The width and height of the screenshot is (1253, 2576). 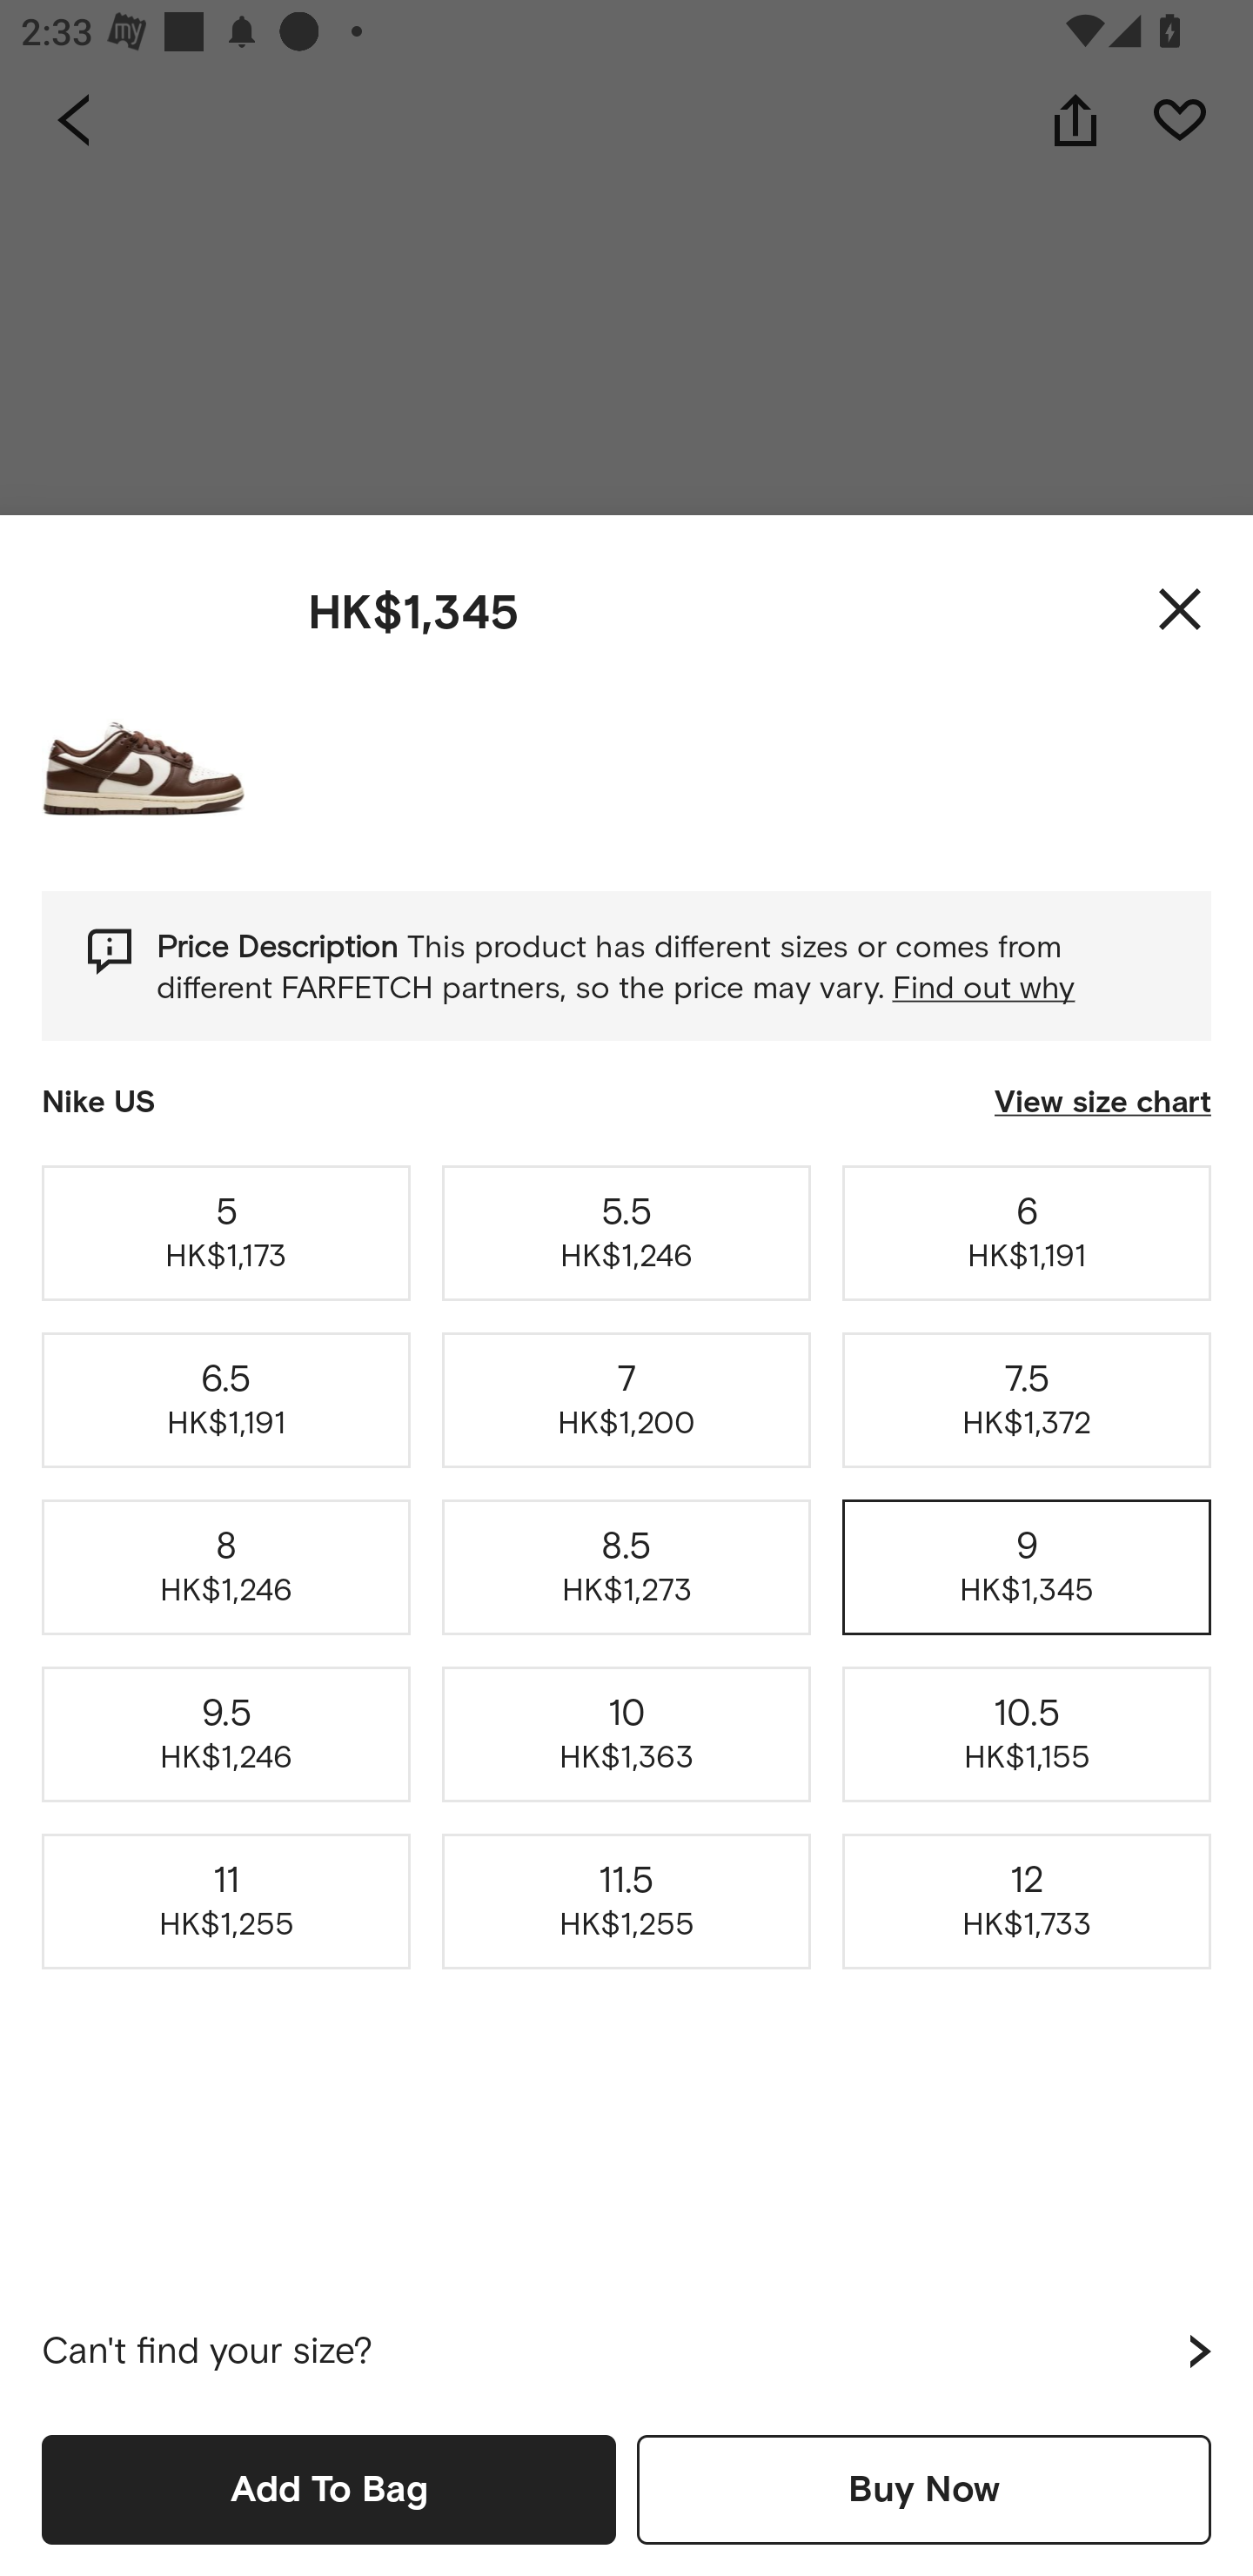 What do you see at coordinates (1027, 1399) in the screenshot?
I see `7.5 HK$1,372` at bounding box center [1027, 1399].